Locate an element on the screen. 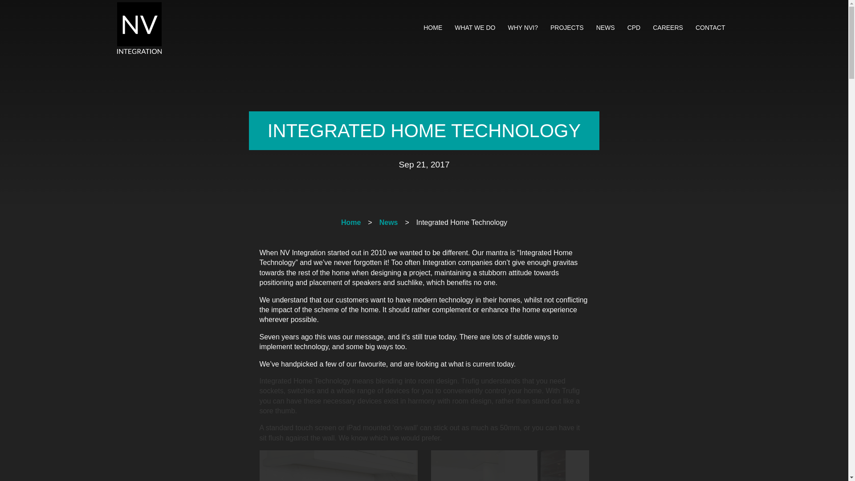 This screenshot has height=481, width=855. NEWS is located at coordinates (606, 28).